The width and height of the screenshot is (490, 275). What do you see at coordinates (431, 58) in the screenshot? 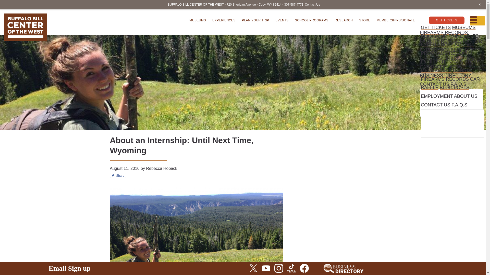
I see `CAREERS` at bounding box center [431, 58].